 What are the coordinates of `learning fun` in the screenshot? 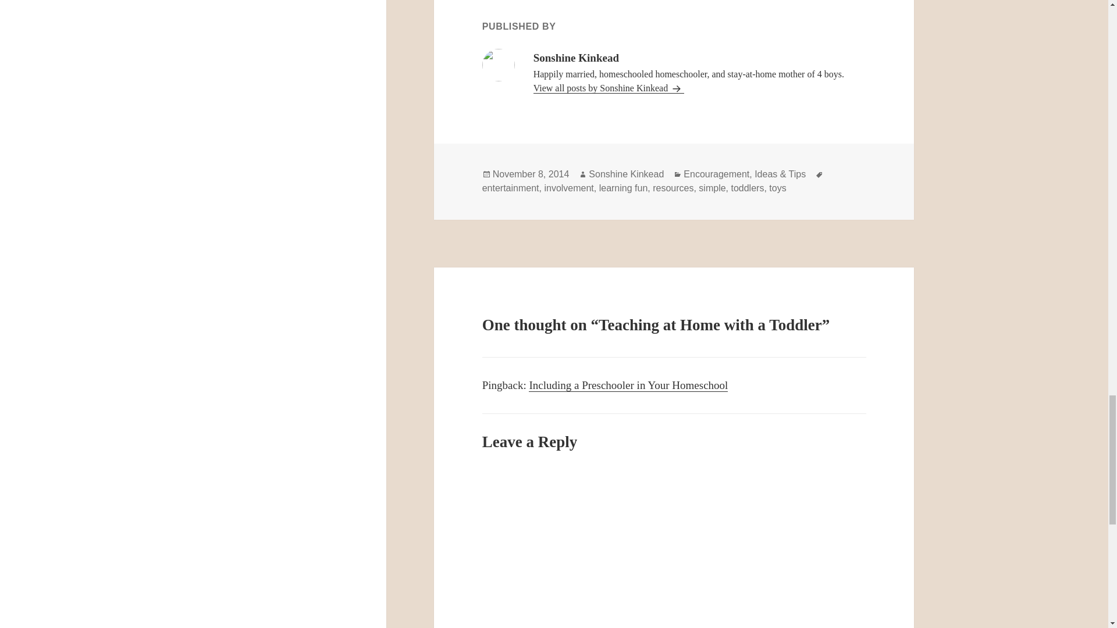 It's located at (623, 188).